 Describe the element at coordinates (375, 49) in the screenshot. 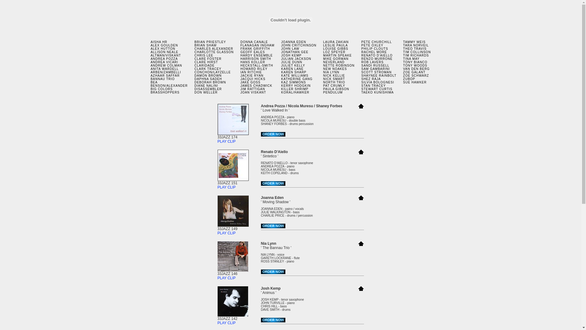

I see `PHILIP CLOUTS` at that location.